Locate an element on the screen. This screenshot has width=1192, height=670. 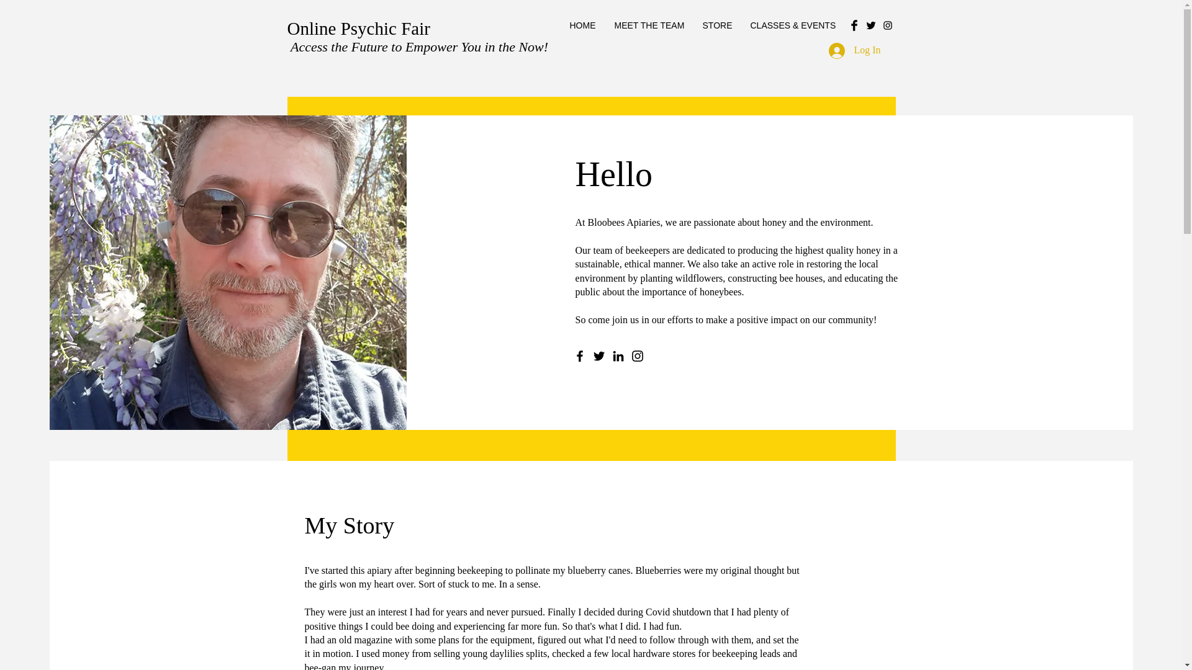
Log In is located at coordinates (854, 50).